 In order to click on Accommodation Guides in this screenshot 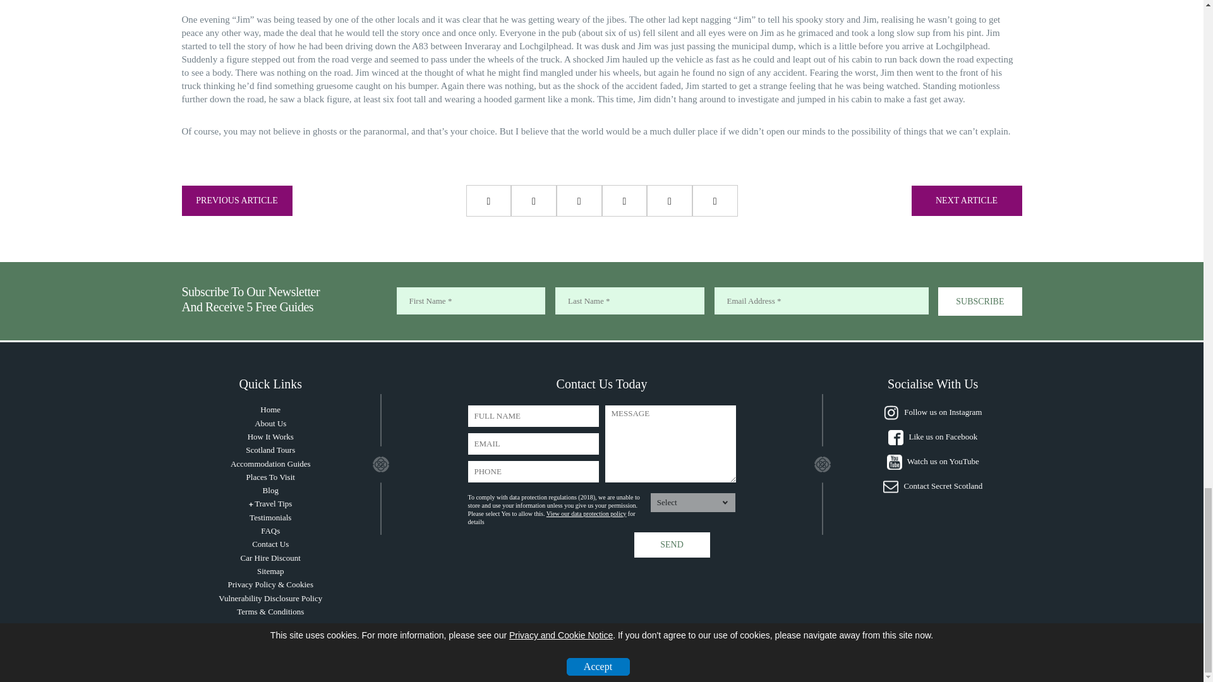, I will do `click(270, 464)`.